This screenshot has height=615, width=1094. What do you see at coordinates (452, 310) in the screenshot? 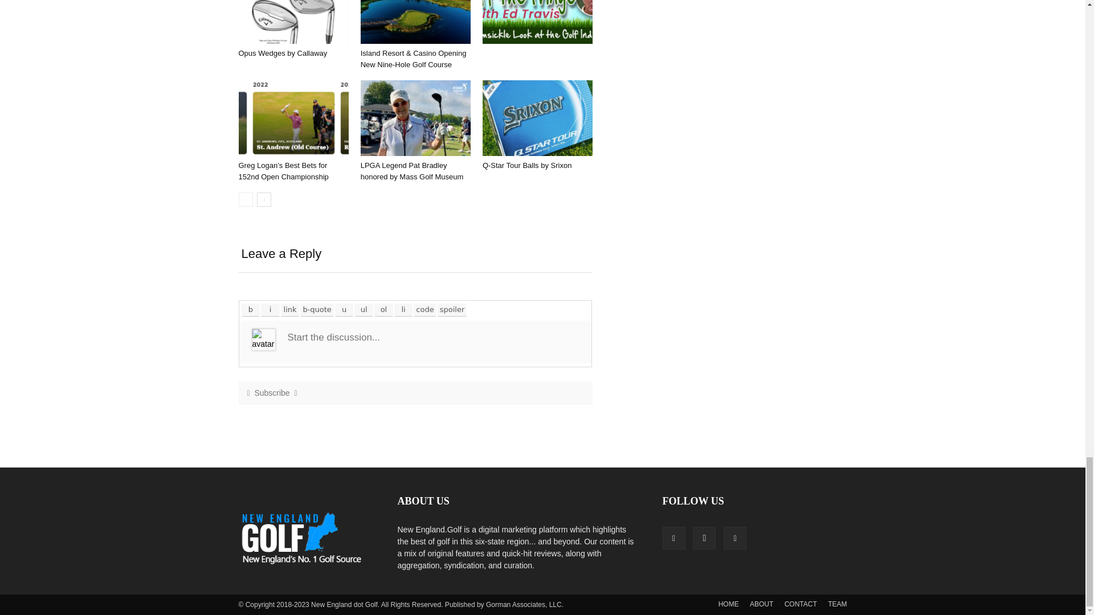
I see `spoiler` at bounding box center [452, 310].